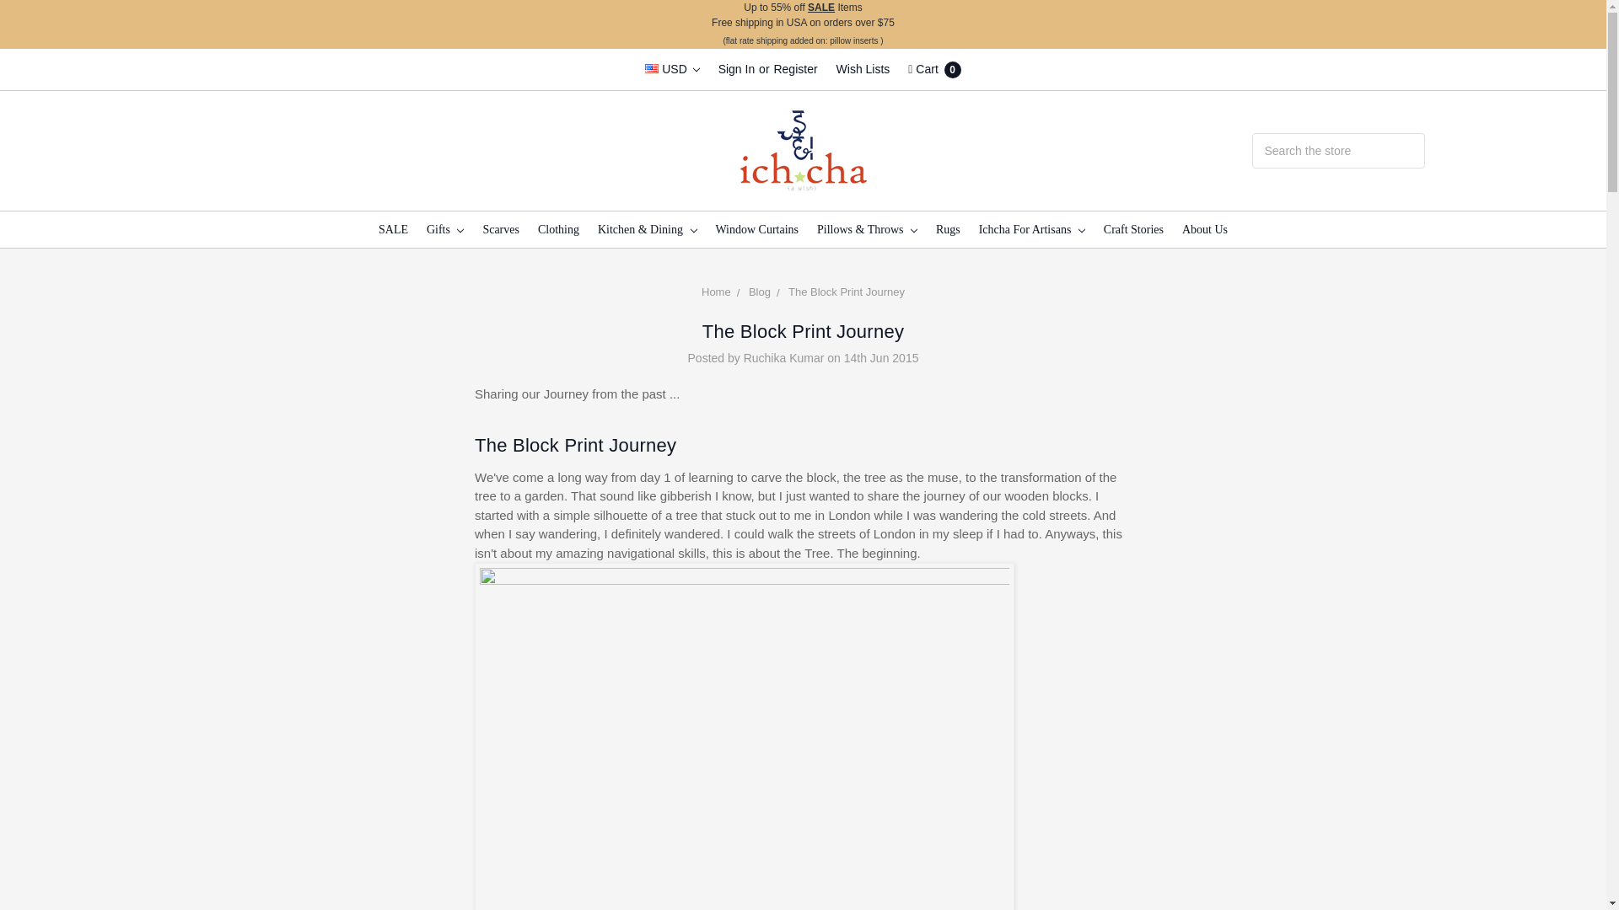 This screenshot has width=1619, height=910. Describe the element at coordinates (558, 229) in the screenshot. I see `Clothing` at that location.